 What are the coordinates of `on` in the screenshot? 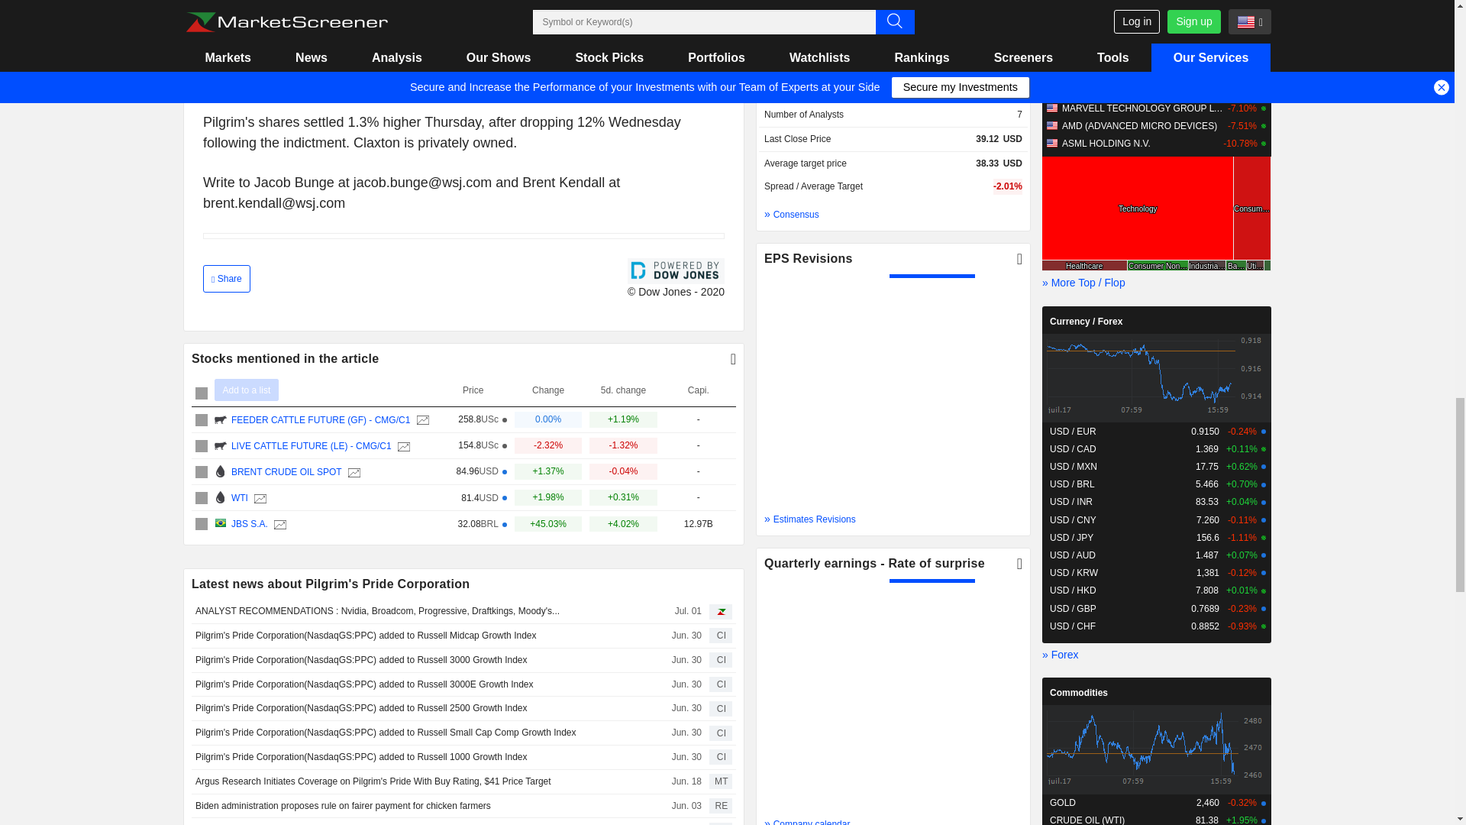 It's located at (202, 445).